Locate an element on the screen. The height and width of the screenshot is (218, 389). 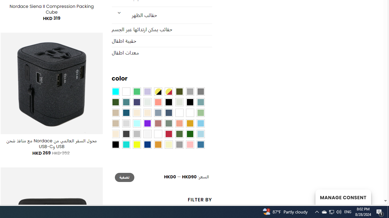
Dusty Blue is located at coordinates (158, 113).